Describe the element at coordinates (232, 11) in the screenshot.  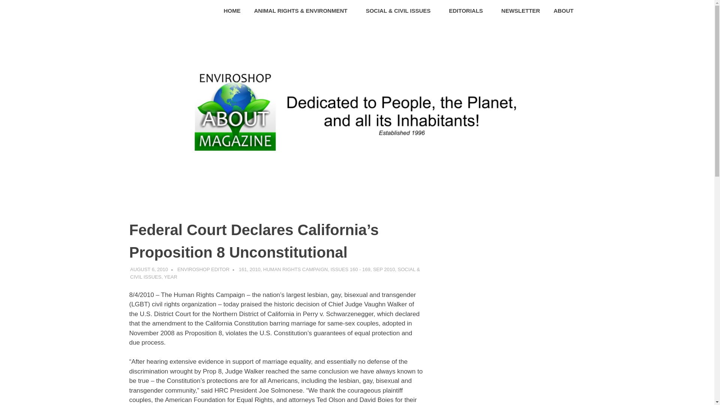
I see `HOME` at that location.